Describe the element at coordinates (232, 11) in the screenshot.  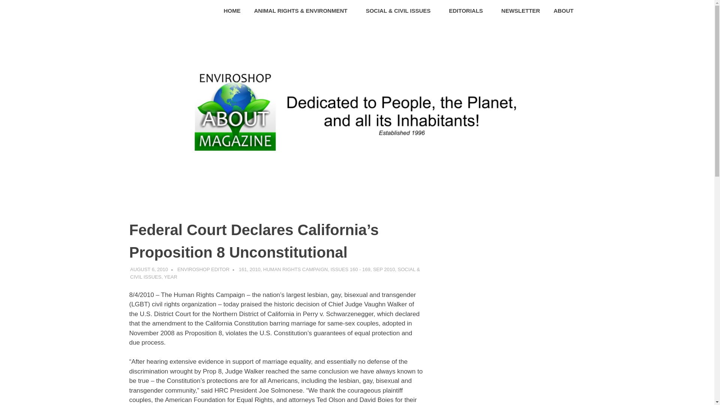
I see `HOME` at that location.